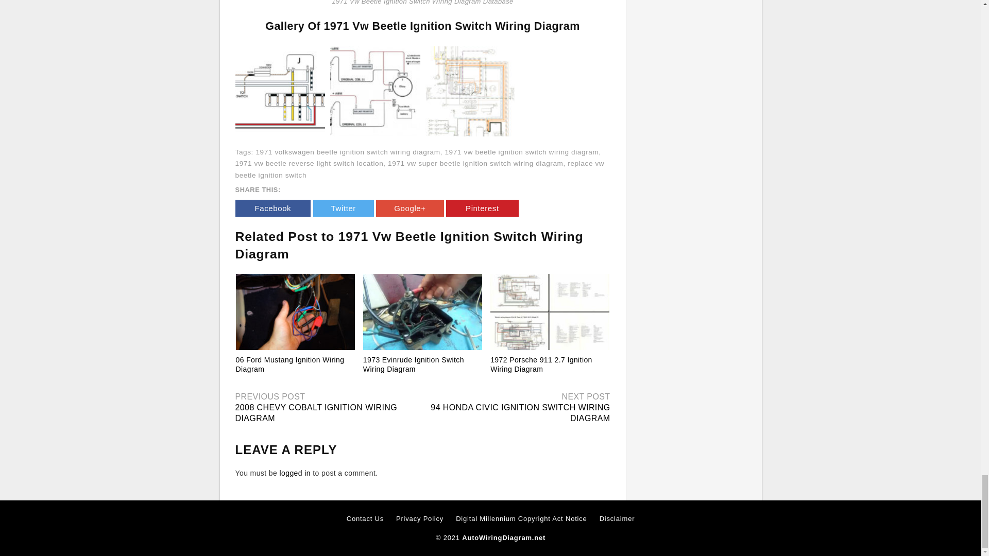 This screenshot has height=556, width=989. What do you see at coordinates (272, 208) in the screenshot?
I see `Facebook` at bounding box center [272, 208].